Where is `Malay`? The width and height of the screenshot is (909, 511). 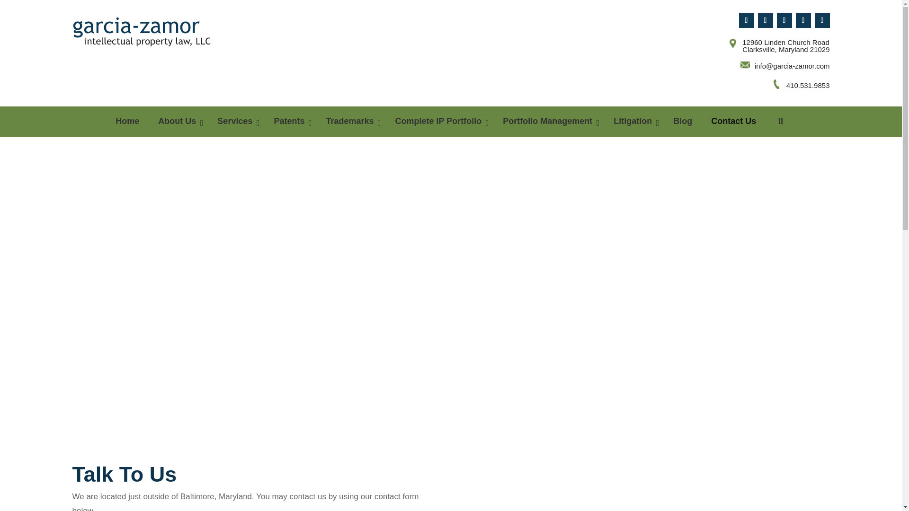 Malay is located at coordinates (102, 71).